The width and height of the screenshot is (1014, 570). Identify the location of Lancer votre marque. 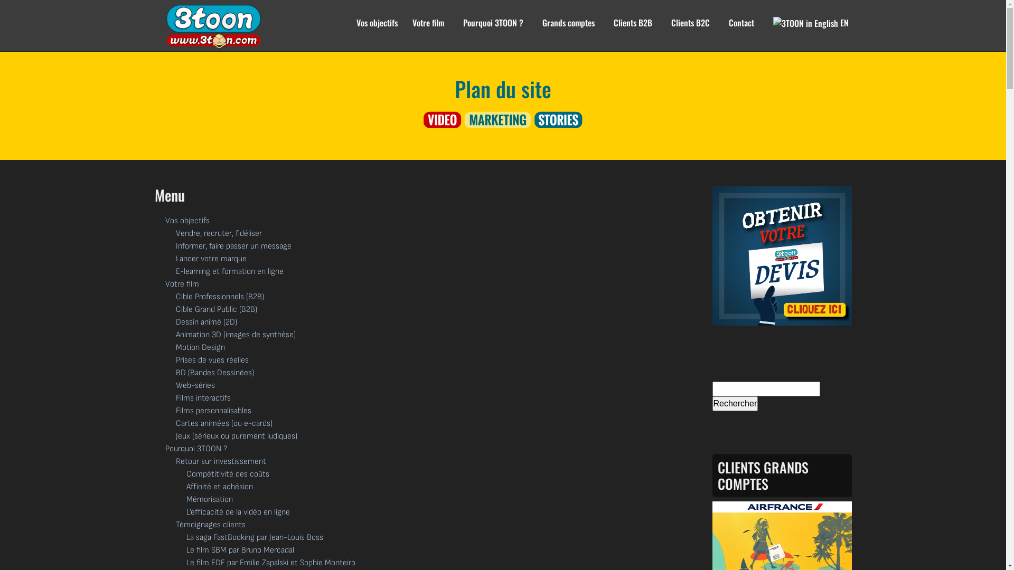
(211, 259).